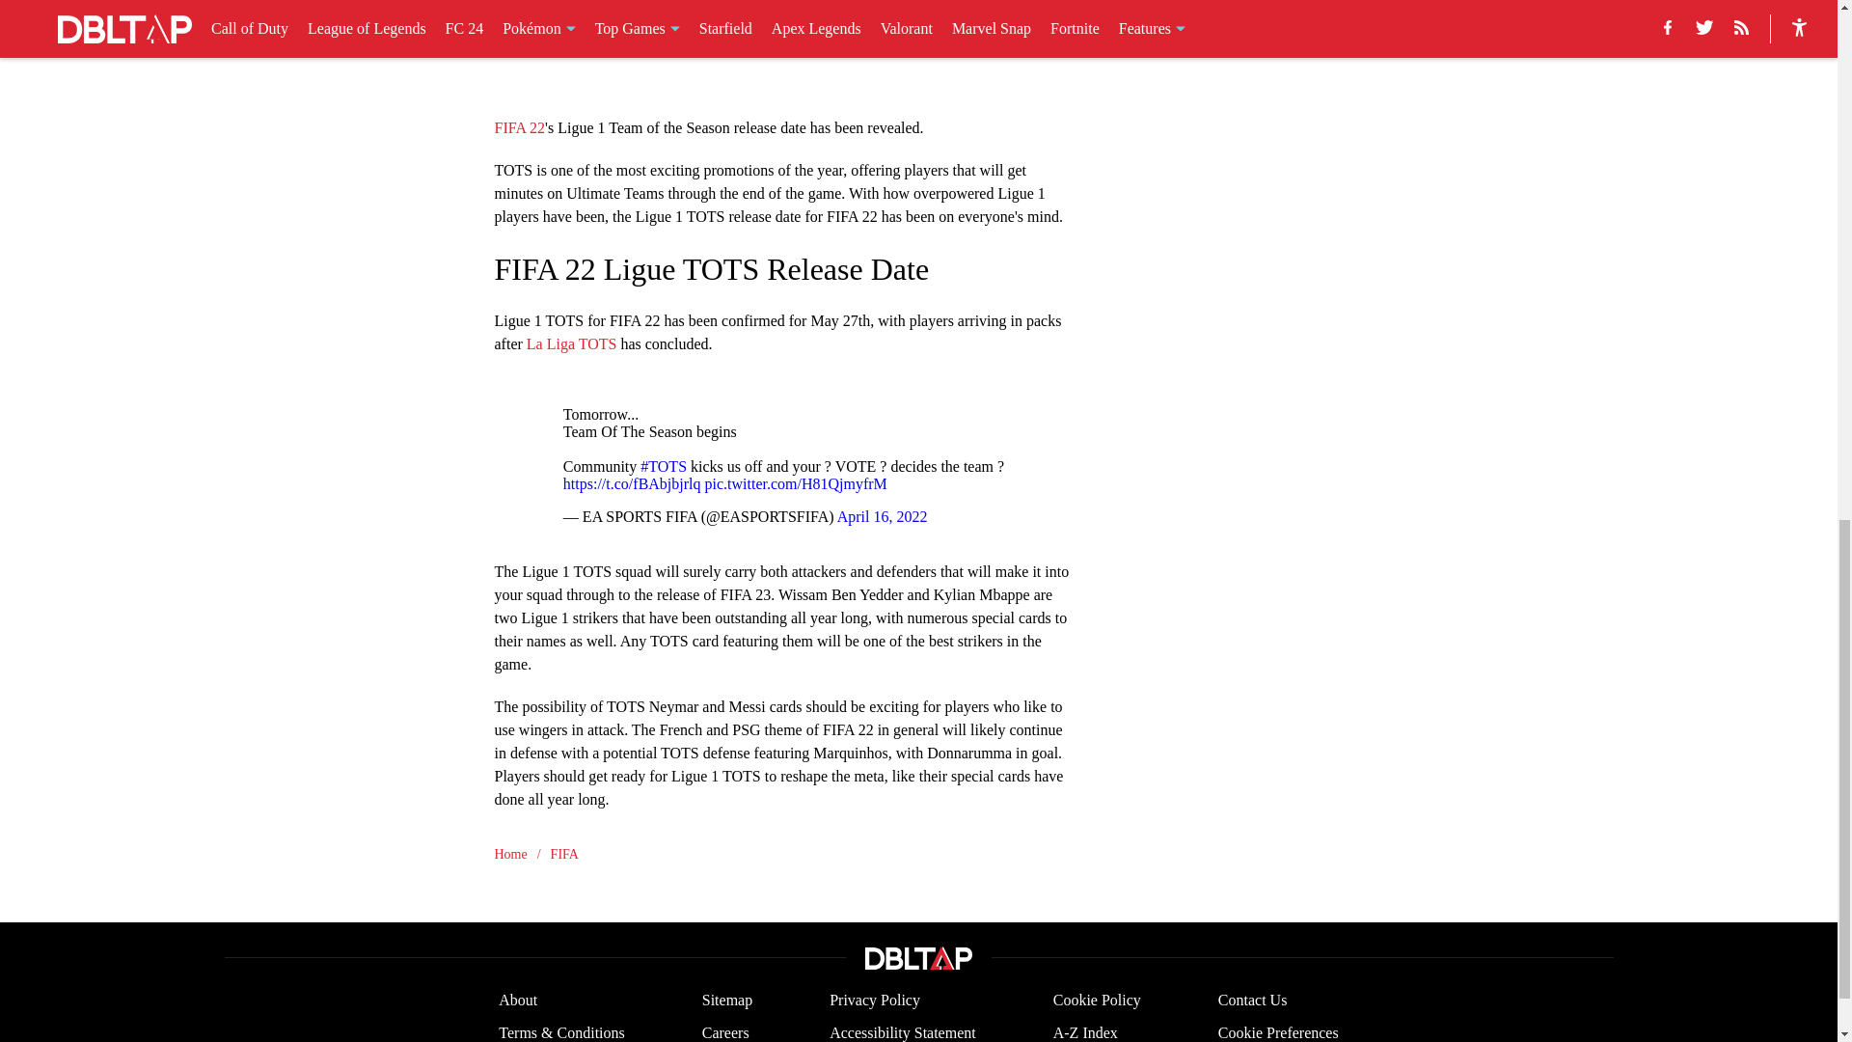 The height and width of the screenshot is (1042, 1852). I want to click on About, so click(517, 1000).